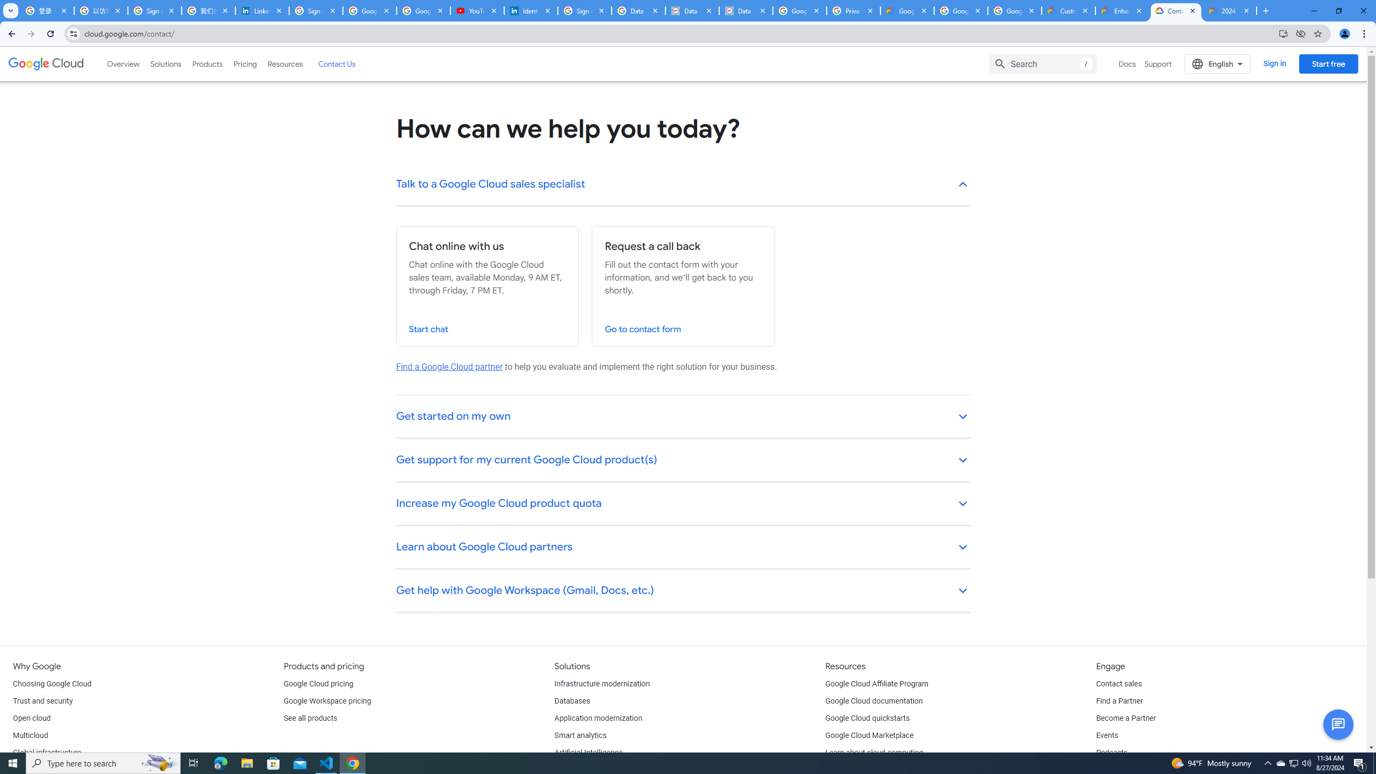 The image size is (1376, 774). I want to click on Choosing Google Cloud, so click(52, 684).